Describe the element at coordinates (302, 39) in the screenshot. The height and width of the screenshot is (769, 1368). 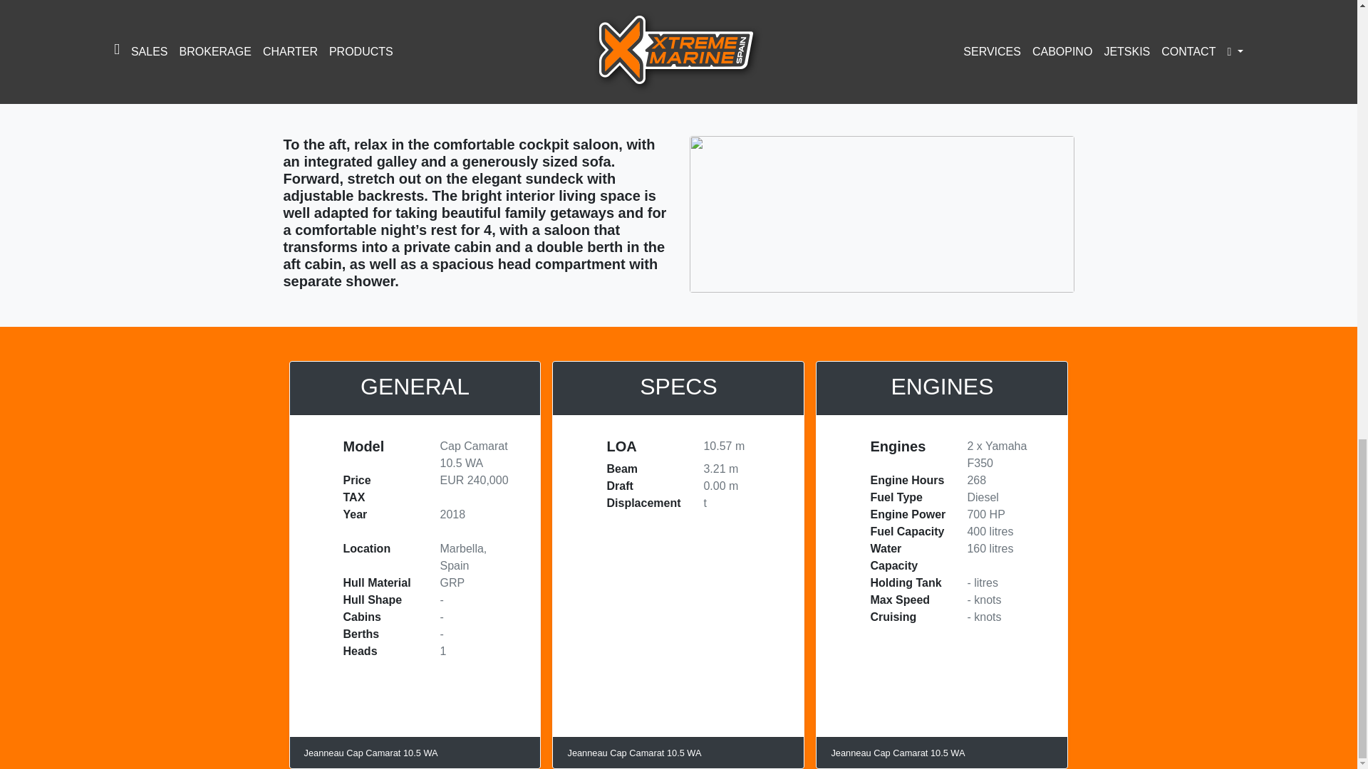
I see `CALL` at that location.